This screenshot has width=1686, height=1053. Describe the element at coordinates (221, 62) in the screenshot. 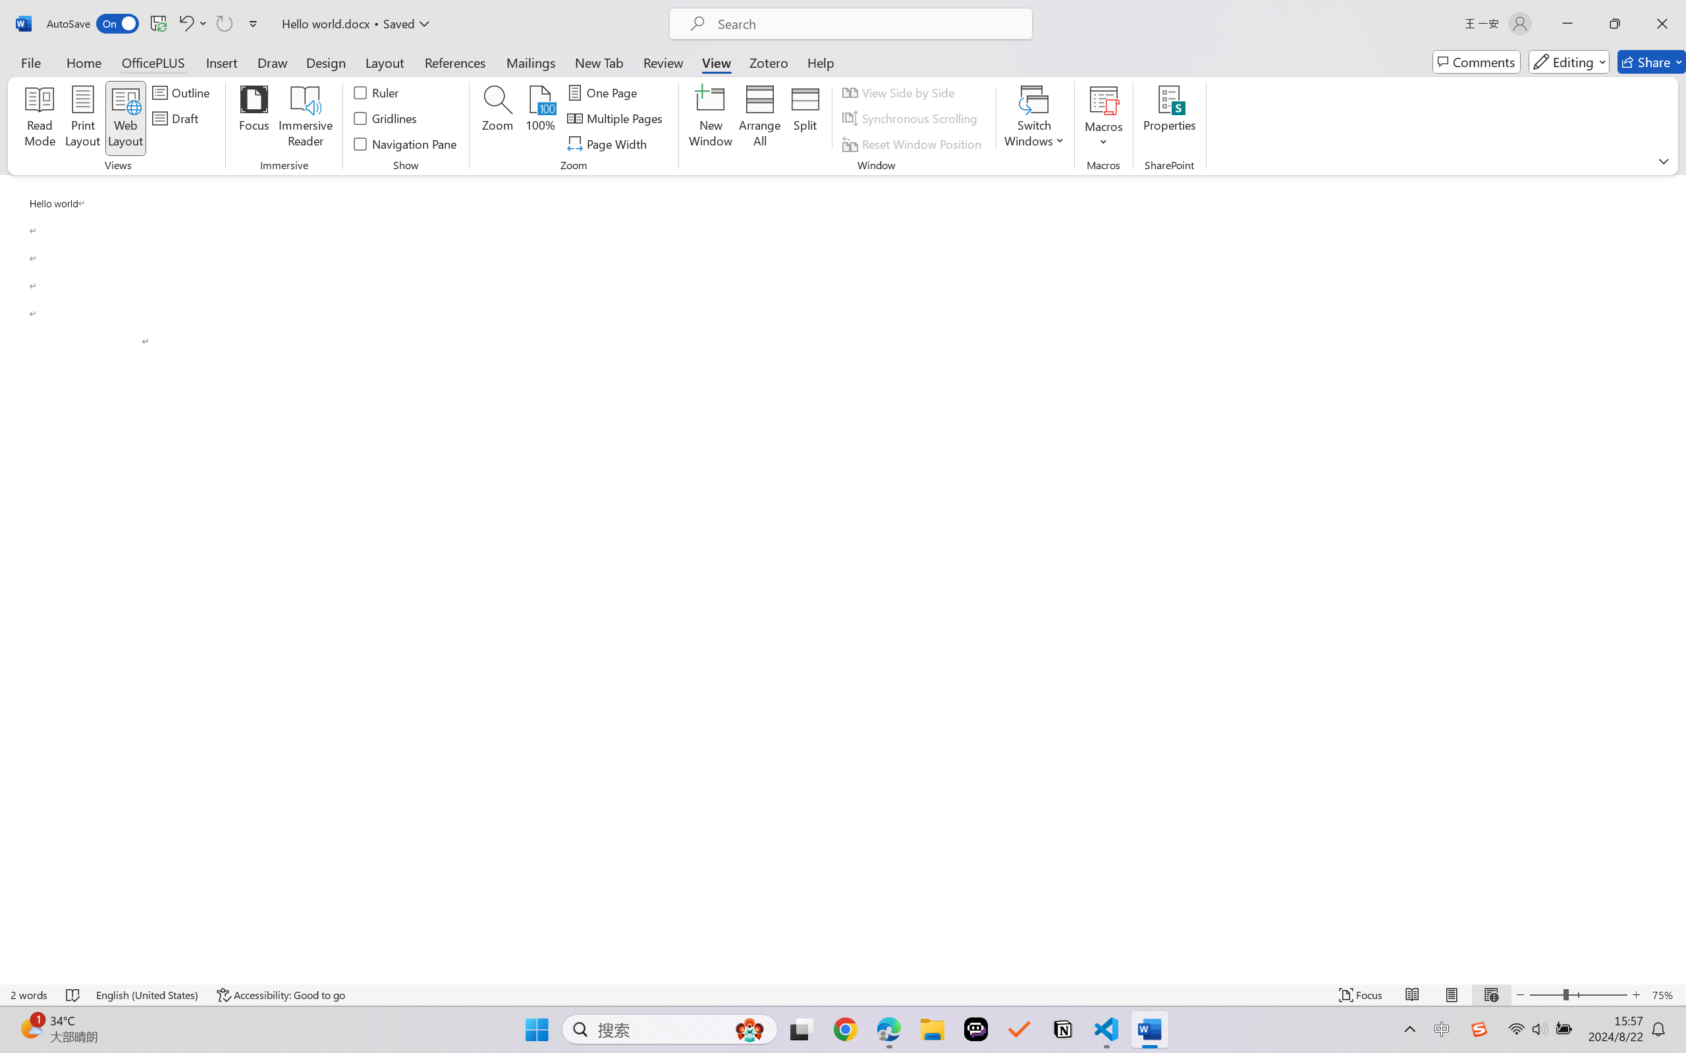

I see `Insert` at that location.